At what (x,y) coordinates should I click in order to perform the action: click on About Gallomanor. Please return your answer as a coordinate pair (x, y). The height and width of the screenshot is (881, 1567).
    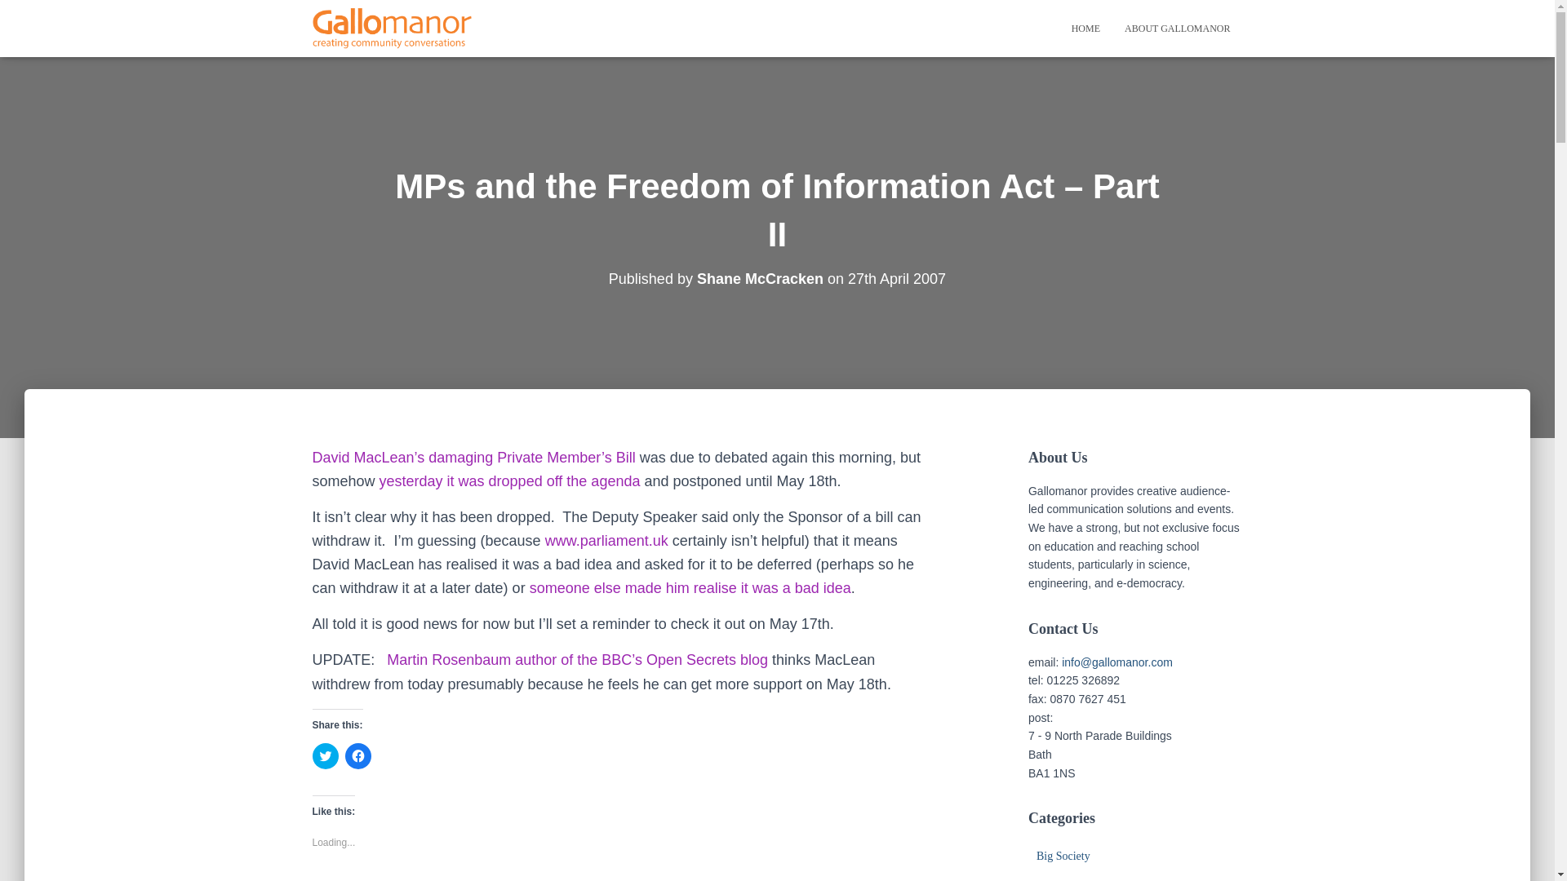
    Looking at the image, I should click on (1177, 28).